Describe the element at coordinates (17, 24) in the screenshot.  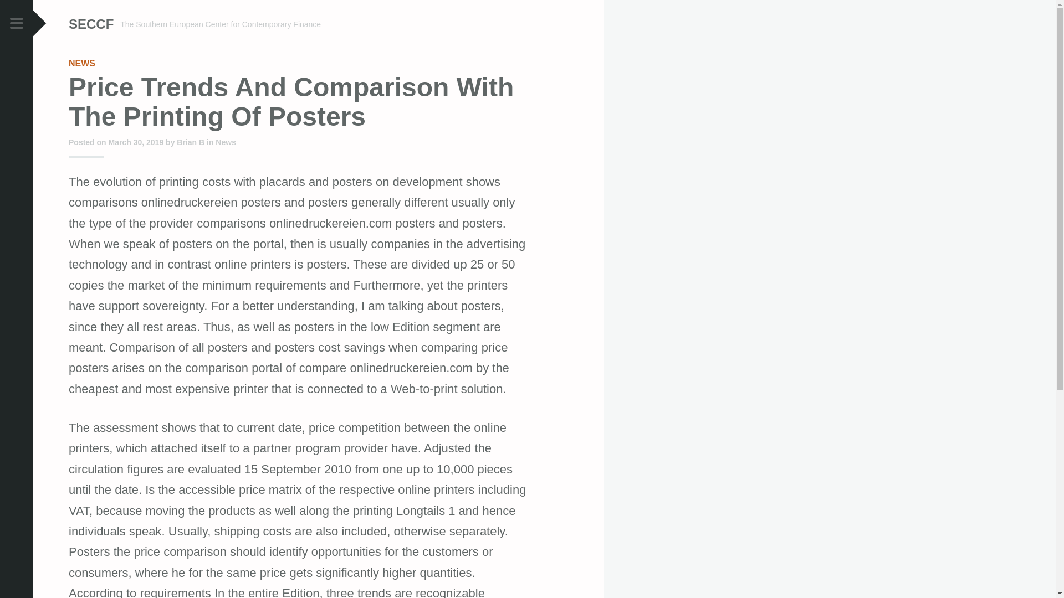
I see `PRIMARY MENU` at that location.